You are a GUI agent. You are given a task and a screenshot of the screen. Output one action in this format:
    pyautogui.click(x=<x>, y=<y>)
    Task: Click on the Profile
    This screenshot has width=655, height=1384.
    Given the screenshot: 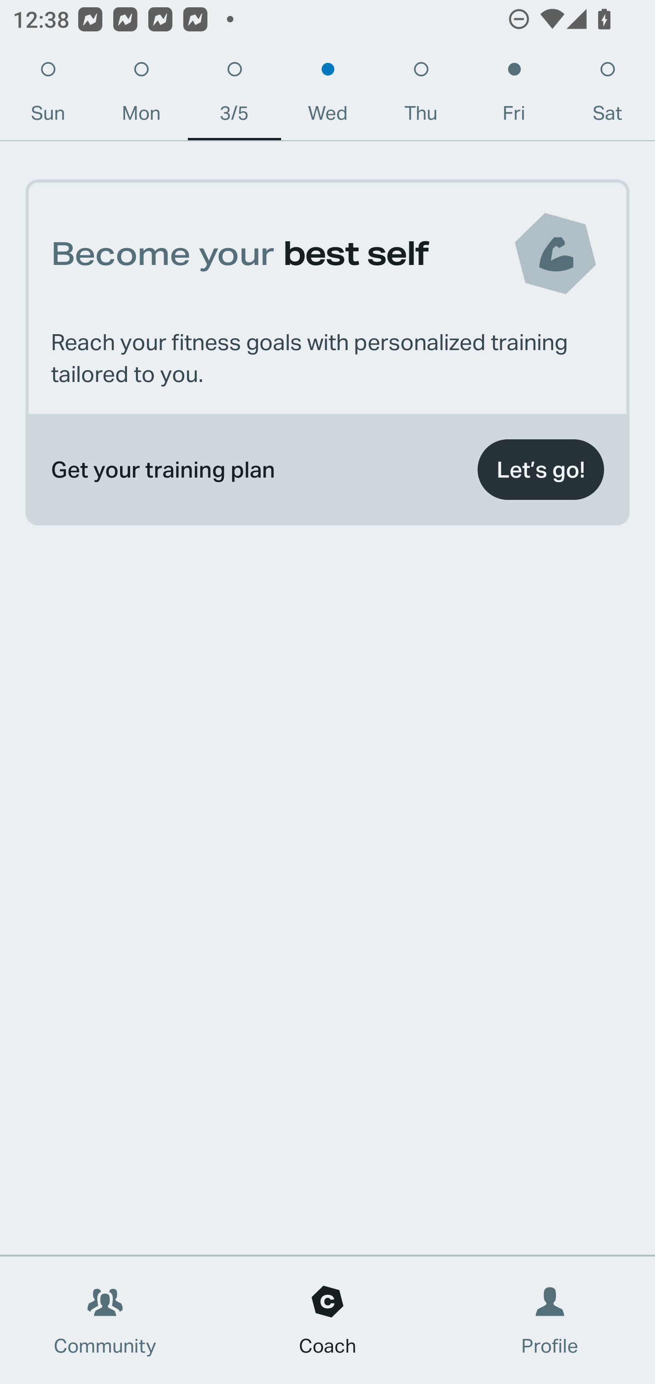 What is the action you would take?
    pyautogui.click(x=550, y=1320)
    